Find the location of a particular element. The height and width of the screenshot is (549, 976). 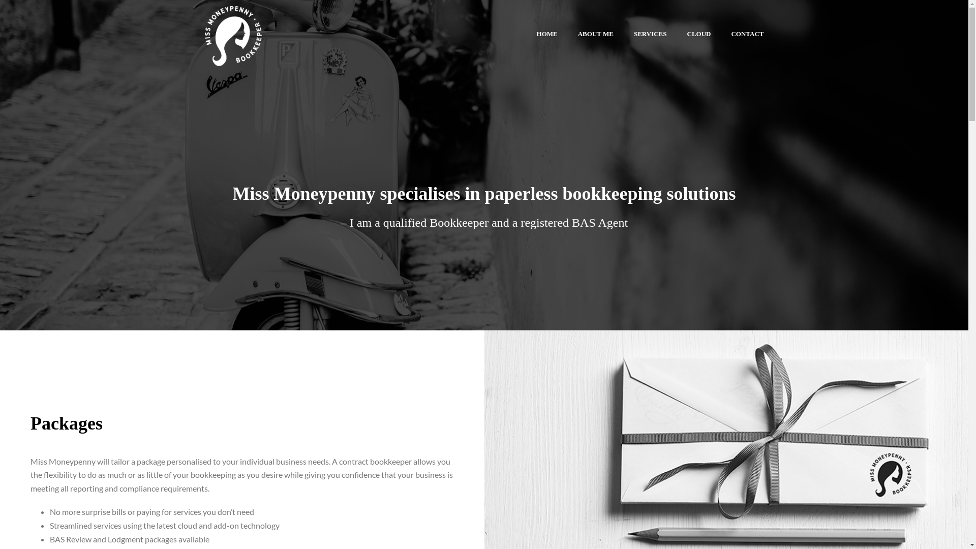

SERVICES is located at coordinates (651, 33).